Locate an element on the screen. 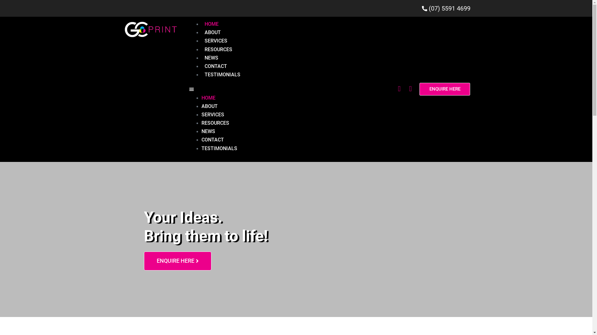 This screenshot has width=597, height=335. TESTIMONIALS is located at coordinates (220, 148).